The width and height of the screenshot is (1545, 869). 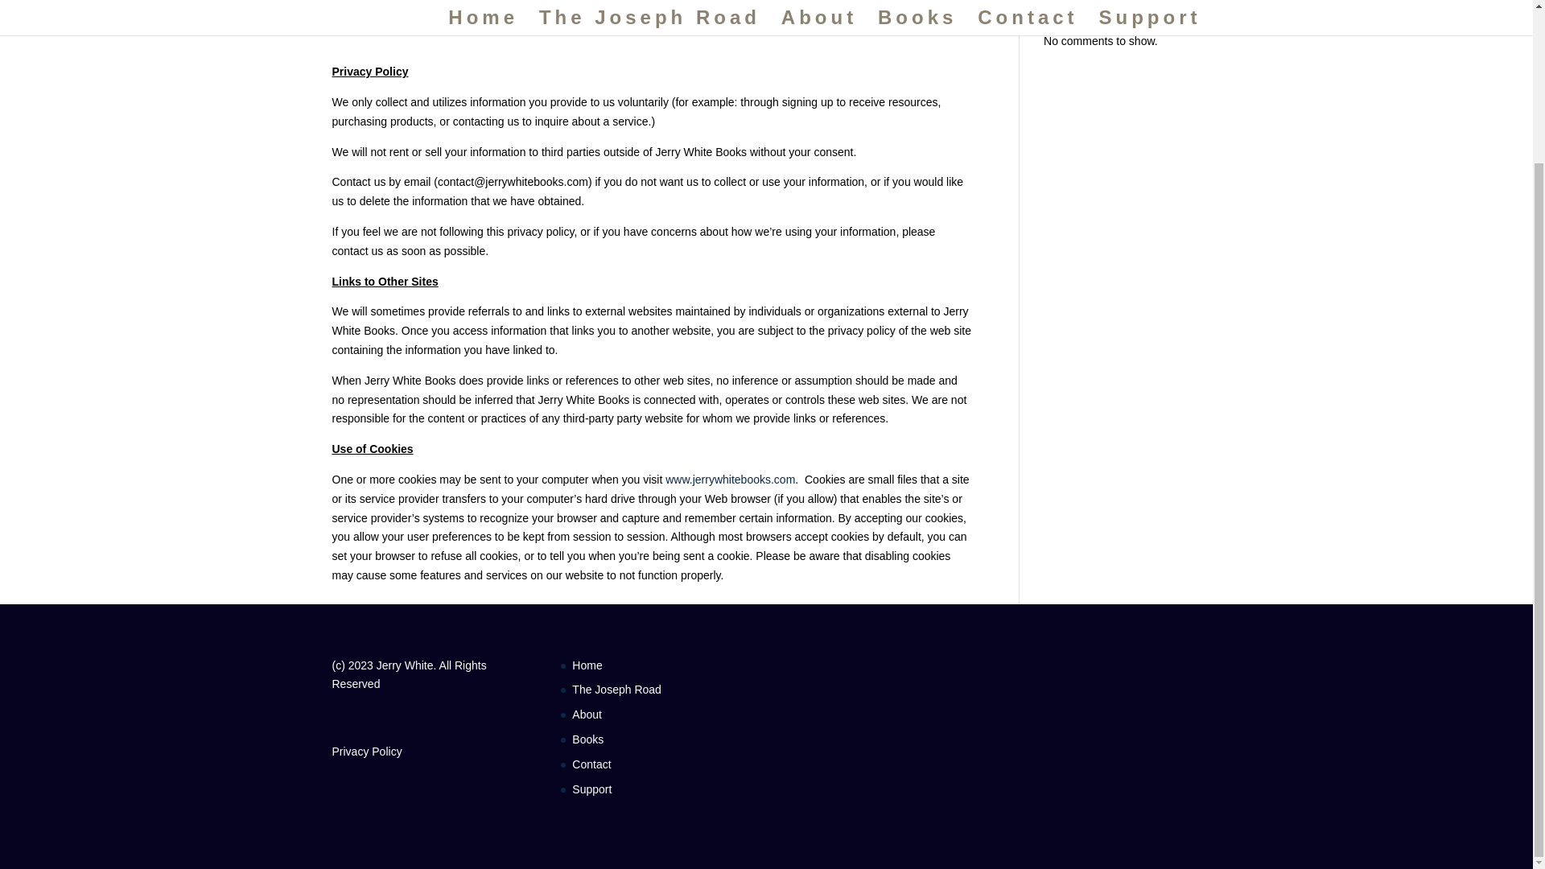 What do you see at coordinates (731, 479) in the screenshot?
I see `www.jerrywhitebooks.com` at bounding box center [731, 479].